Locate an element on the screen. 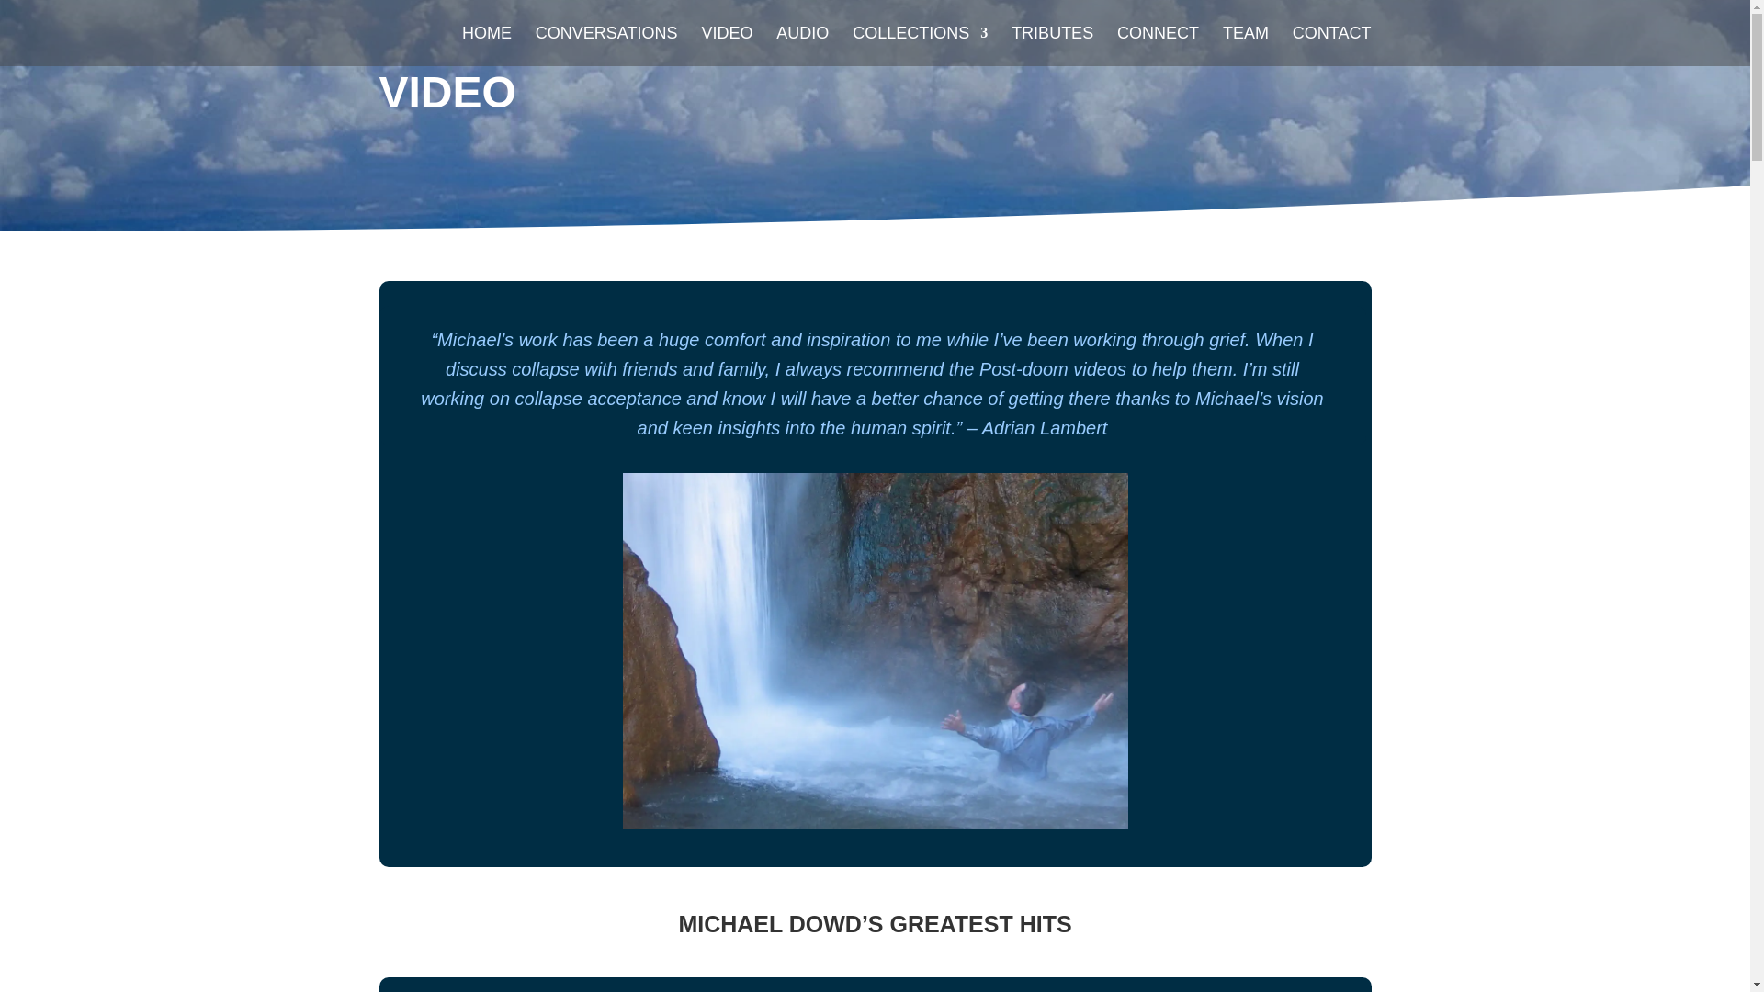 This screenshot has height=992, width=1764. CONTACT is located at coordinates (1332, 46).